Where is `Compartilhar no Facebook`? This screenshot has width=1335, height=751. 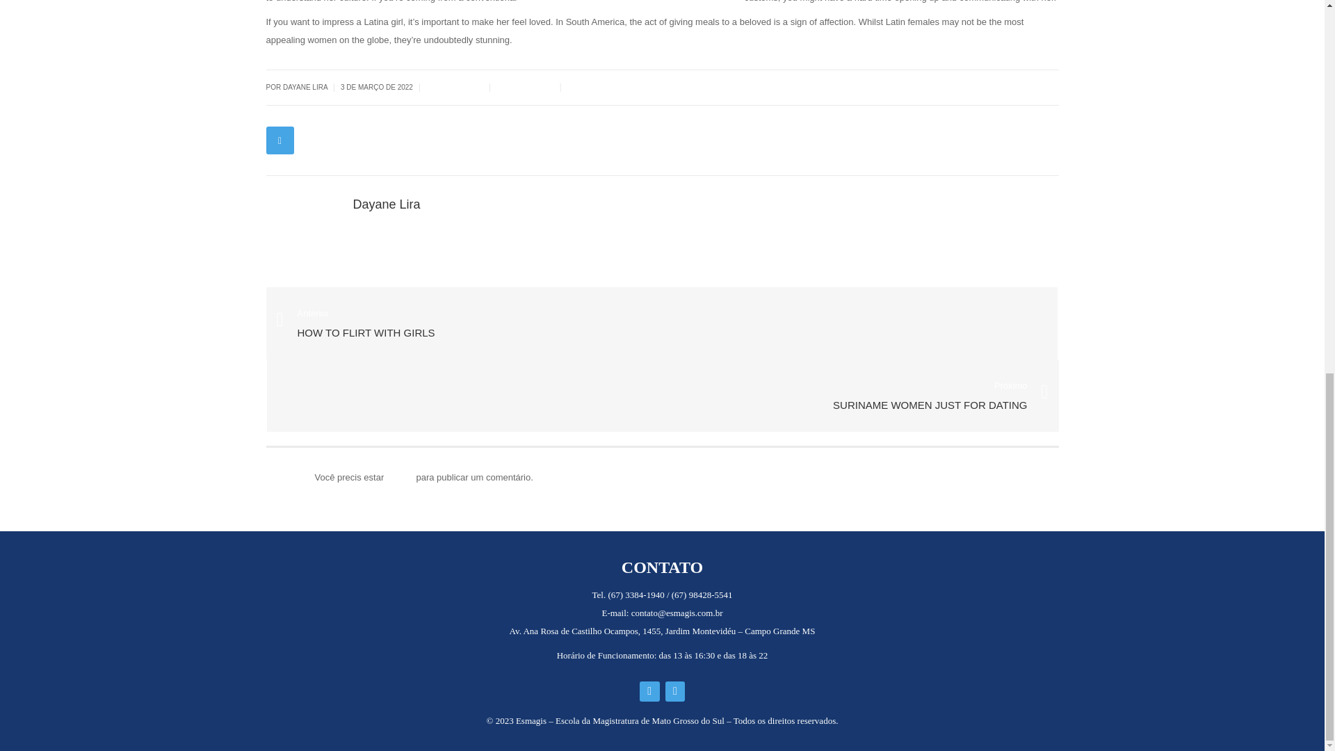 Compartilhar no Facebook is located at coordinates (280, 140).